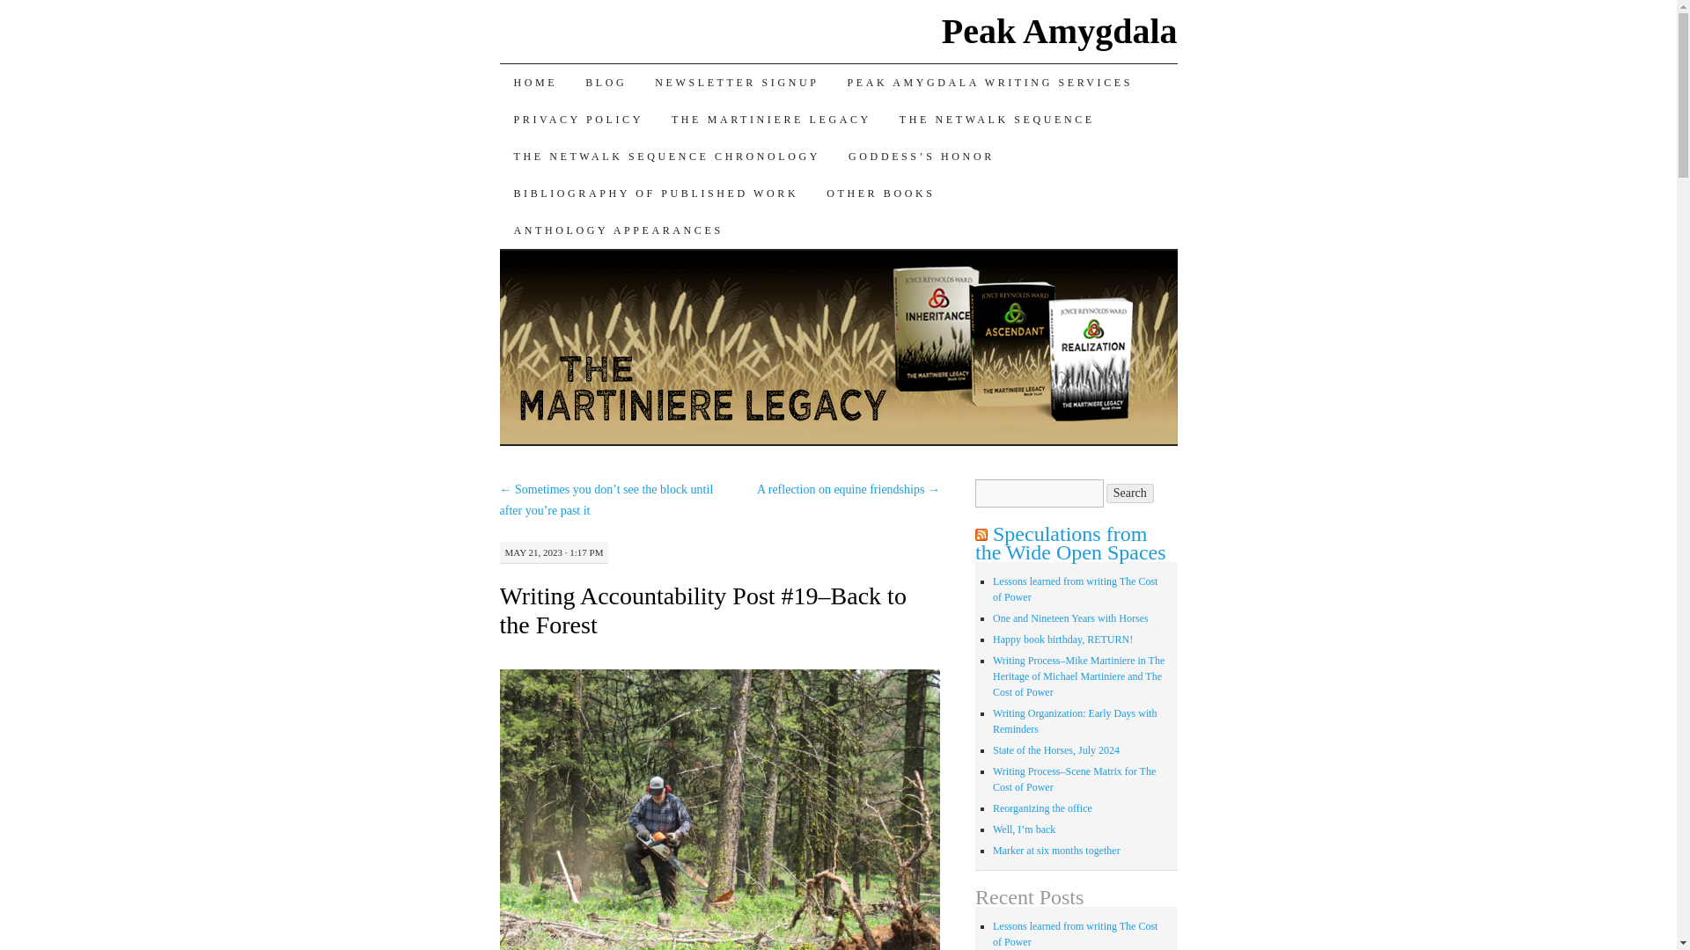 The height and width of the screenshot is (950, 1690). I want to click on Happy book birthday, RETURN!, so click(1062, 639).